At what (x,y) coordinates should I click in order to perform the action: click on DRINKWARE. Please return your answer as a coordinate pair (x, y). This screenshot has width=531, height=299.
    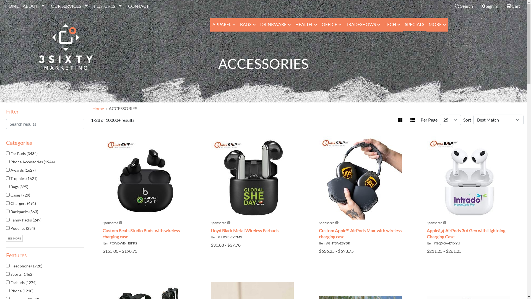
    Looking at the image, I should click on (275, 25).